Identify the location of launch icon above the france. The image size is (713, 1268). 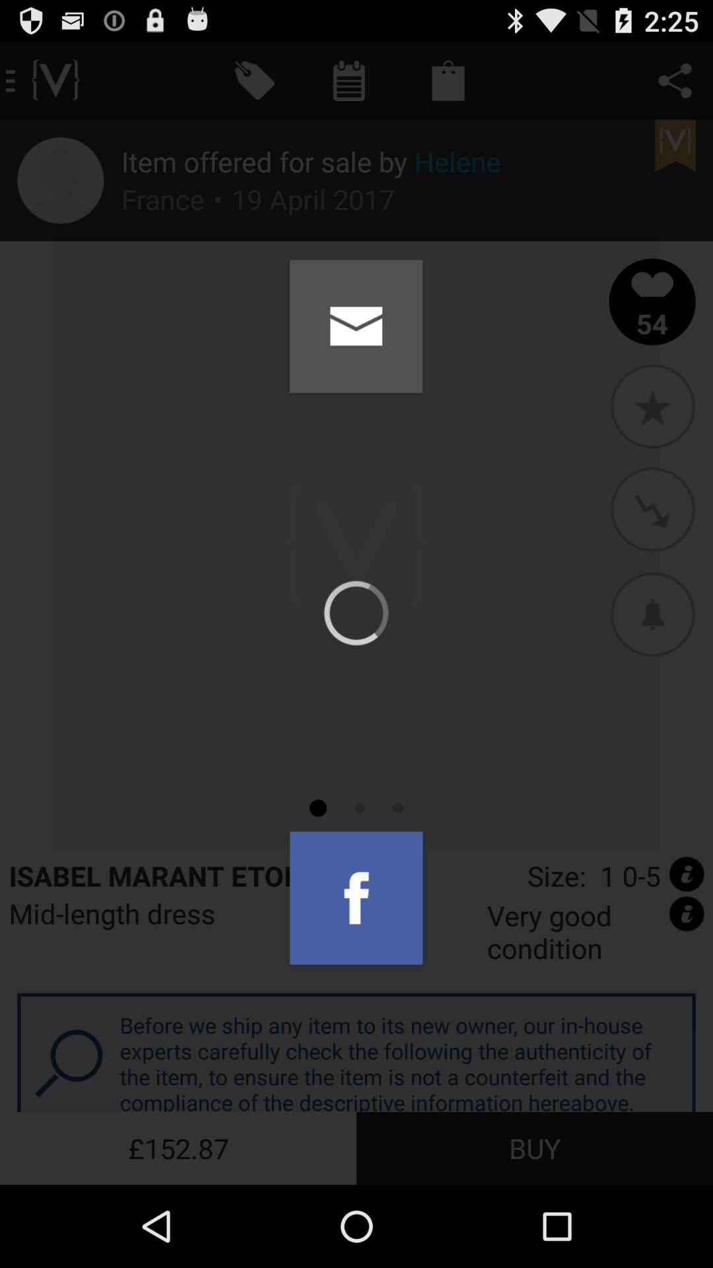
(311, 161).